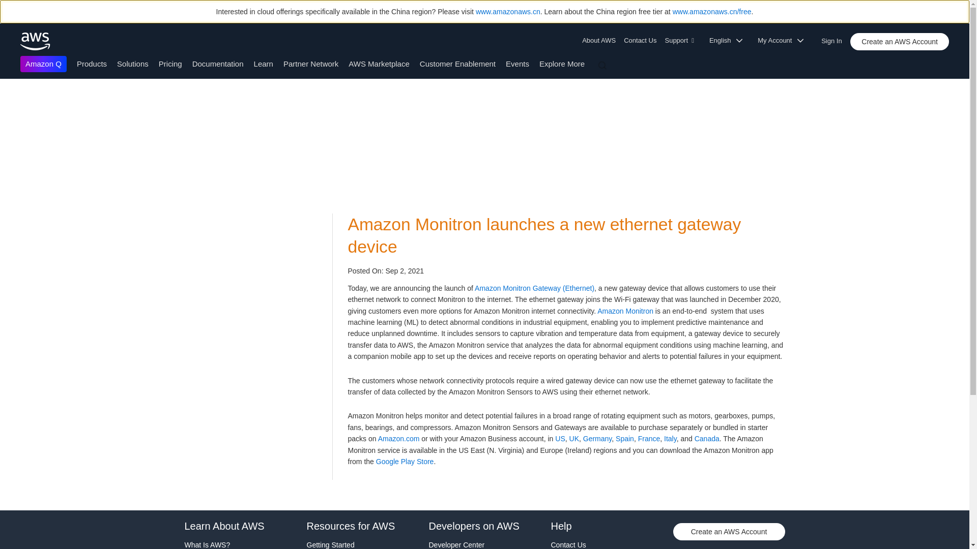  Describe the element at coordinates (310, 63) in the screenshot. I see `Partner Network` at that location.